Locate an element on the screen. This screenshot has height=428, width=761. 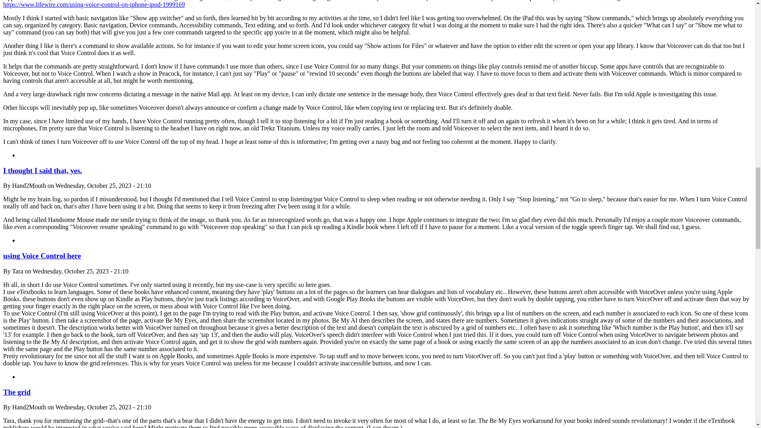
The grid is located at coordinates (17, 392).